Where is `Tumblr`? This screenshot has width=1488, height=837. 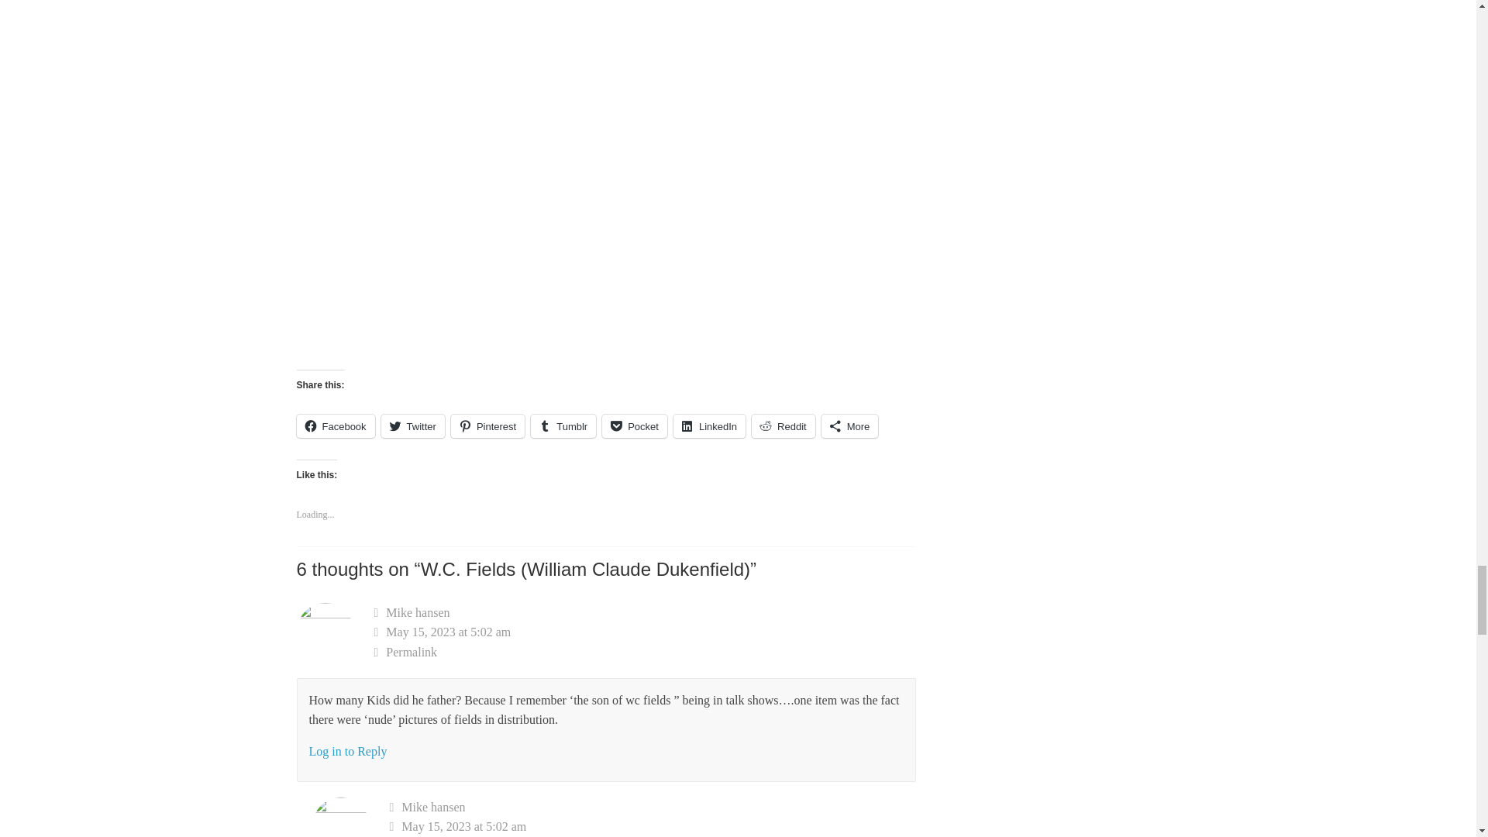
Tumblr is located at coordinates (563, 425).